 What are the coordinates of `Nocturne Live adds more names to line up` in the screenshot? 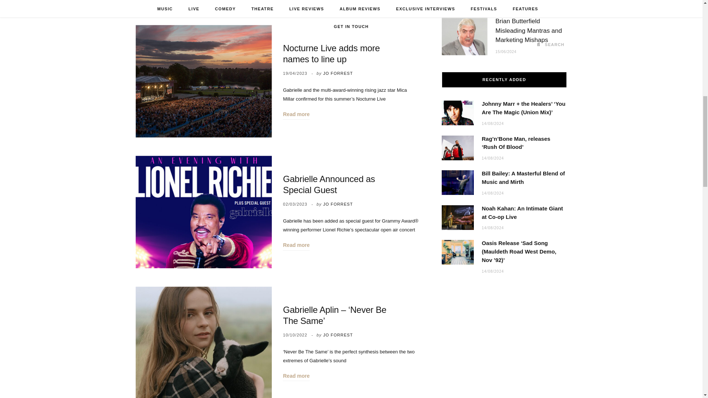 It's located at (331, 53).